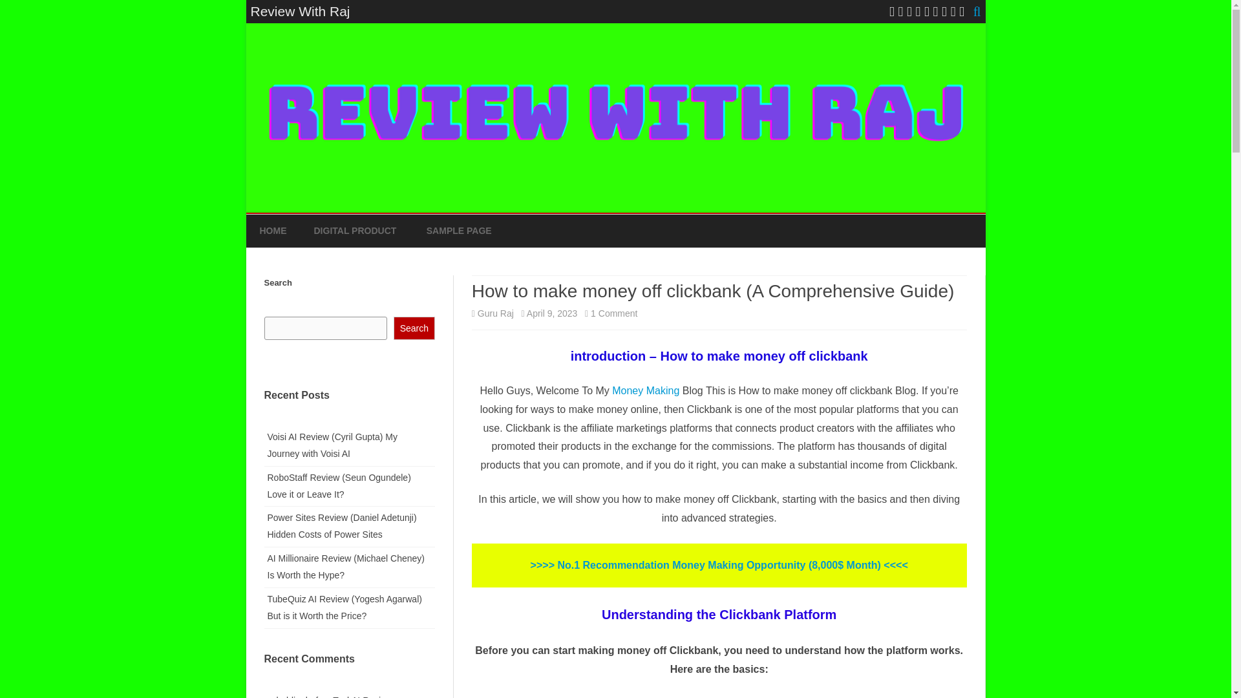 This screenshot has width=1241, height=698. Describe the element at coordinates (646, 390) in the screenshot. I see `Money Making` at that location.